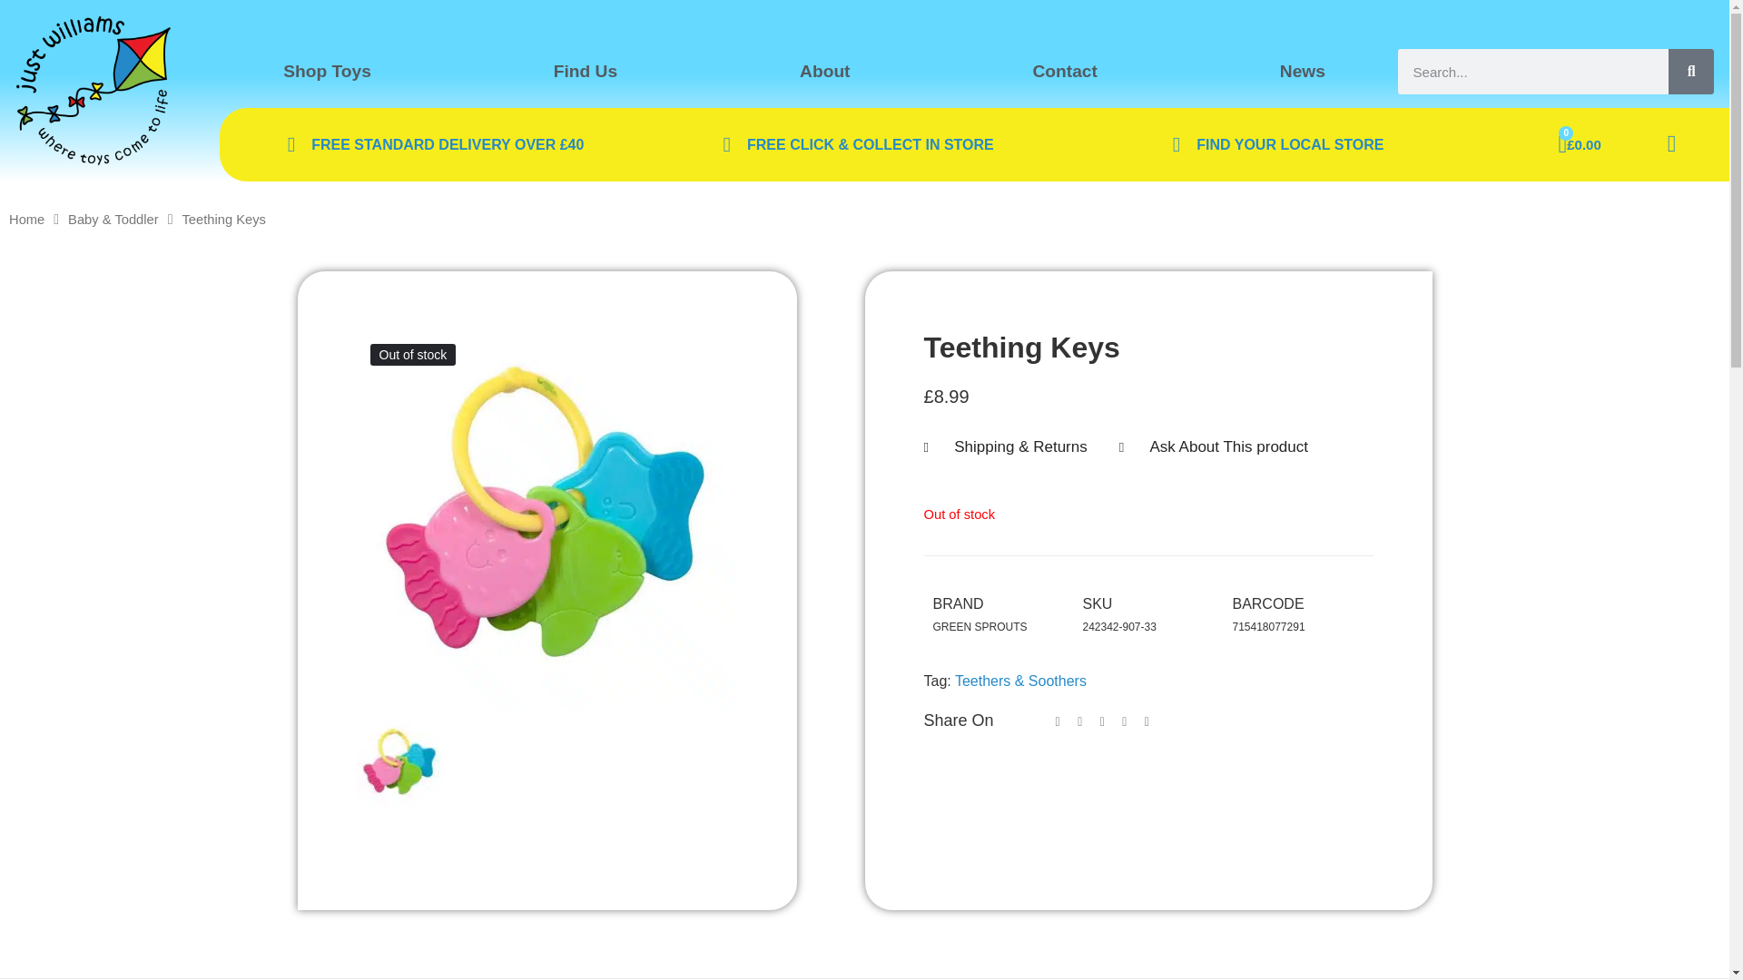 The image size is (1743, 980). Describe the element at coordinates (327, 71) in the screenshot. I see `Shop Toys` at that location.